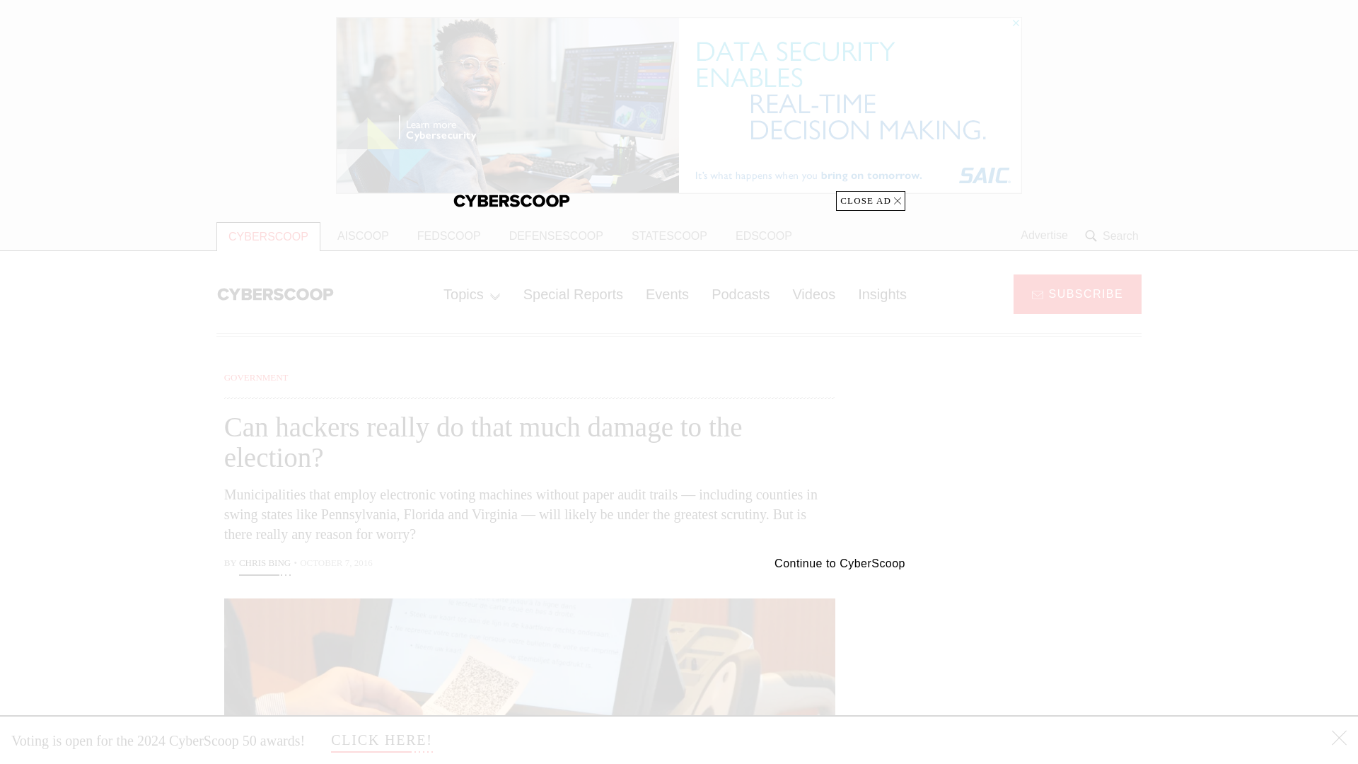 This screenshot has width=1358, height=764. What do you see at coordinates (573, 294) in the screenshot?
I see `Special Reports` at bounding box center [573, 294].